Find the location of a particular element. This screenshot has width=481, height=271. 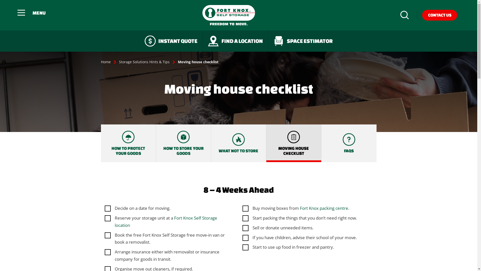

FIND A LOCATION is located at coordinates (235, 41).